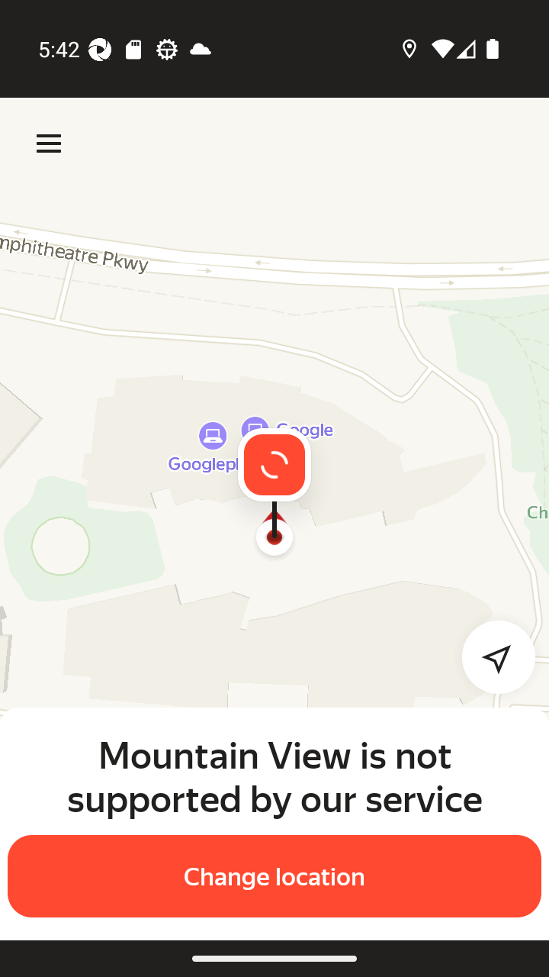 Image resolution: width=549 pixels, height=977 pixels. What do you see at coordinates (274, 776) in the screenshot?
I see `Mountain View is not supported by our service` at bounding box center [274, 776].